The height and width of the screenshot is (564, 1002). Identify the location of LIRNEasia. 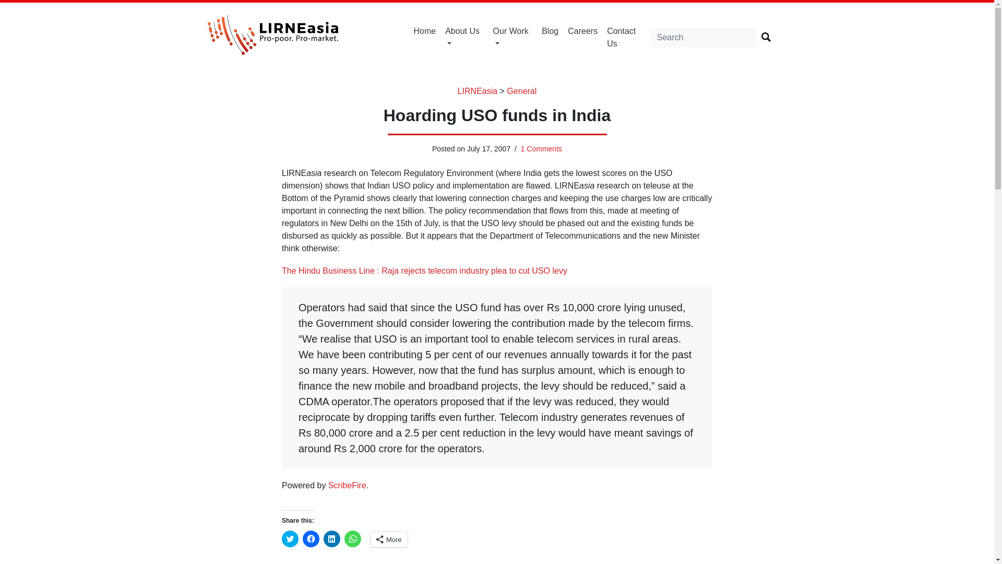
(477, 91).